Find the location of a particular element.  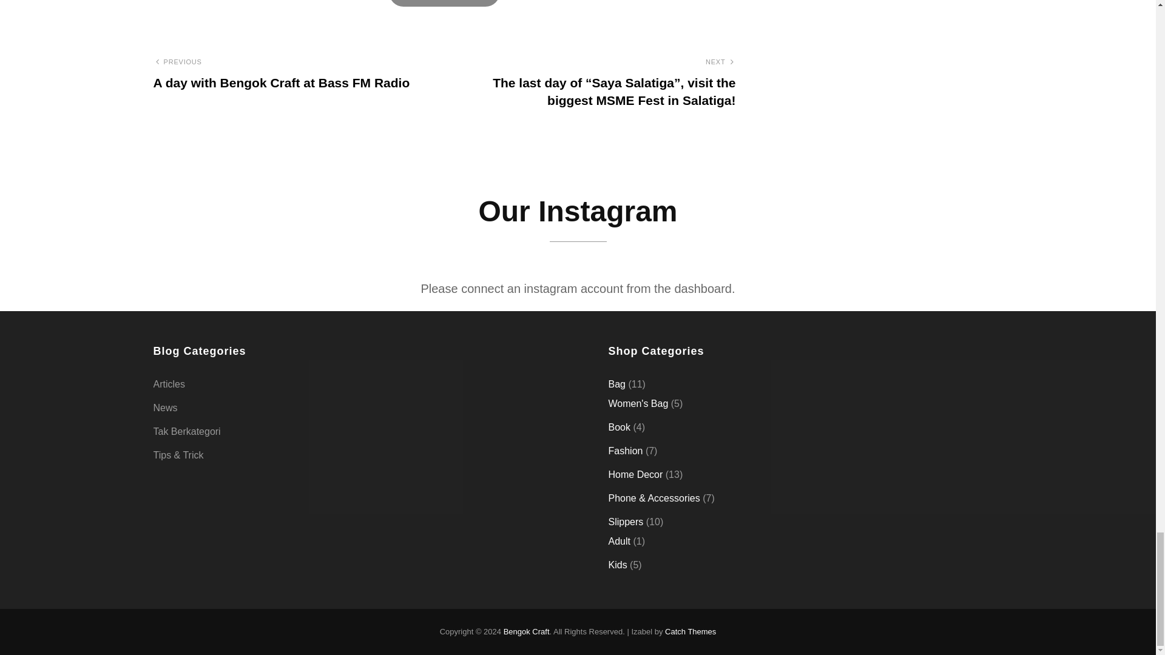

Articles is located at coordinates (168, 385).